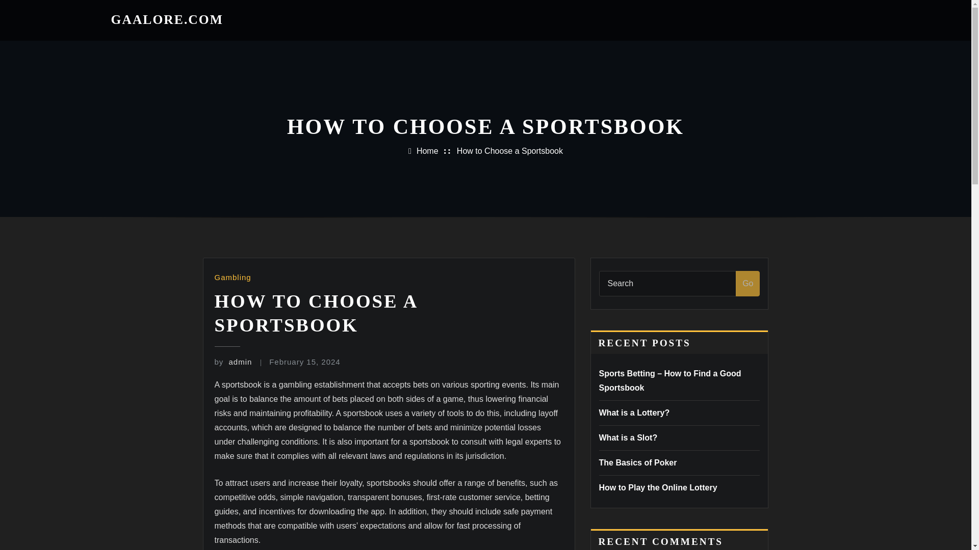 The height and width of the screenshot is (550, 979). Describe the element at coordinates (233, 277) in the screenshot. I see `Gambling` at that location.